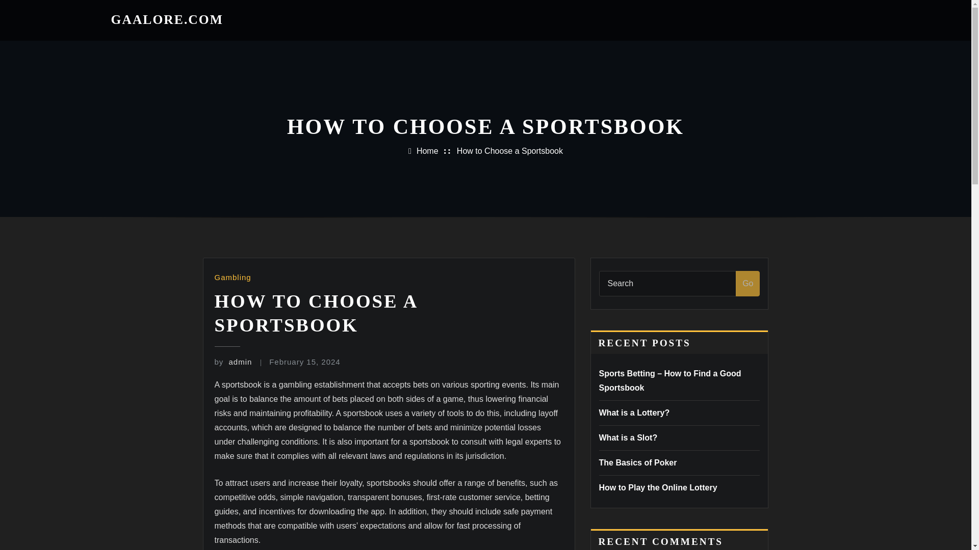 The height and width of the screenshot is (550, 979). Describe the element at coordinates (233, 277) in the screenshot. I see `Gambling` at that location.